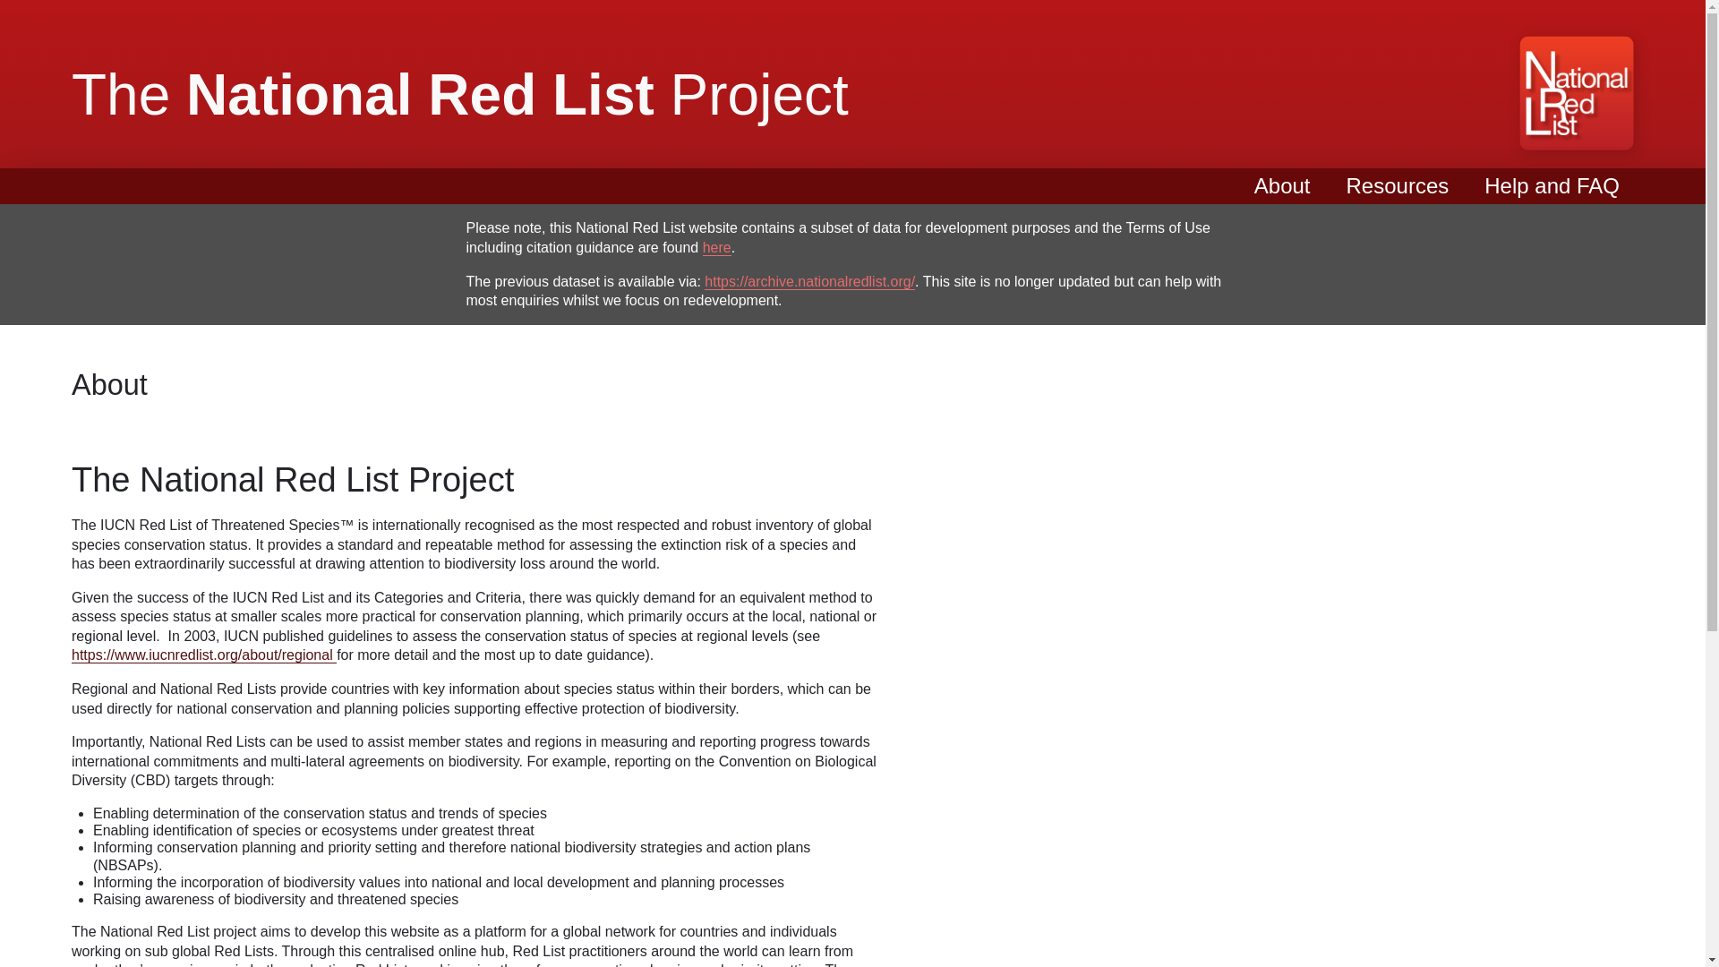 The image size is (1719, 967). Describe the element at coordinates (1282, 186) in the screenshot. I see `About` at that location.